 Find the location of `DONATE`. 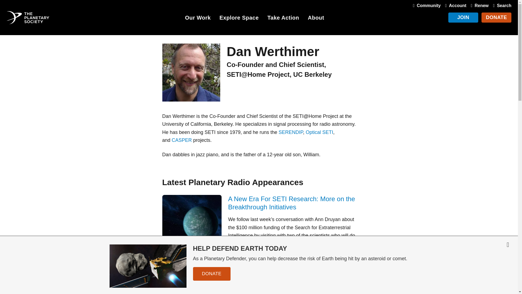

DONATE is located at coordinates (496, 17).